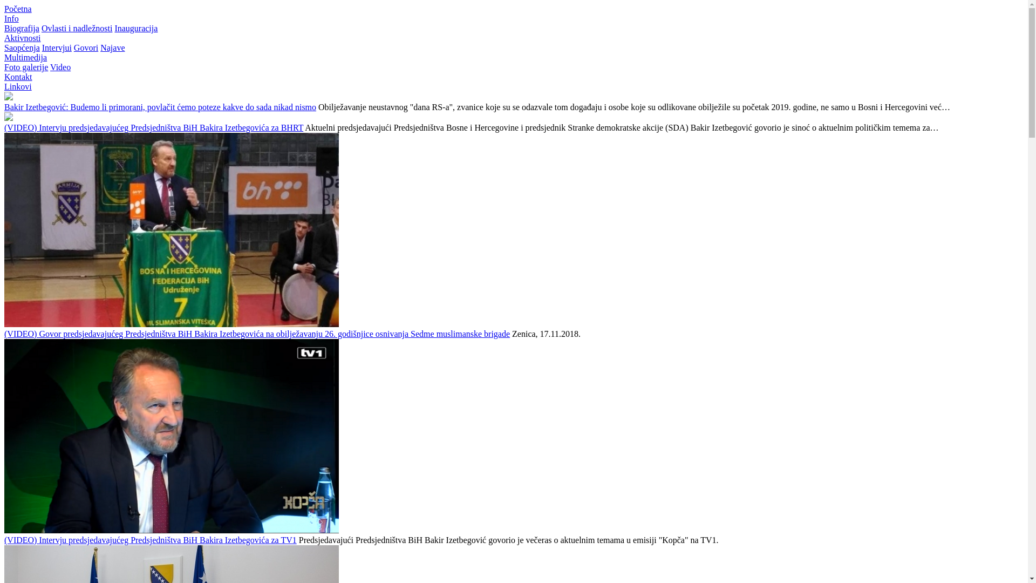 Image resolution: width=1036 pixels, height=583 pixels. Describe the element at coordinates (22, 28) in the screenshot. I see `Biografija` at that location.